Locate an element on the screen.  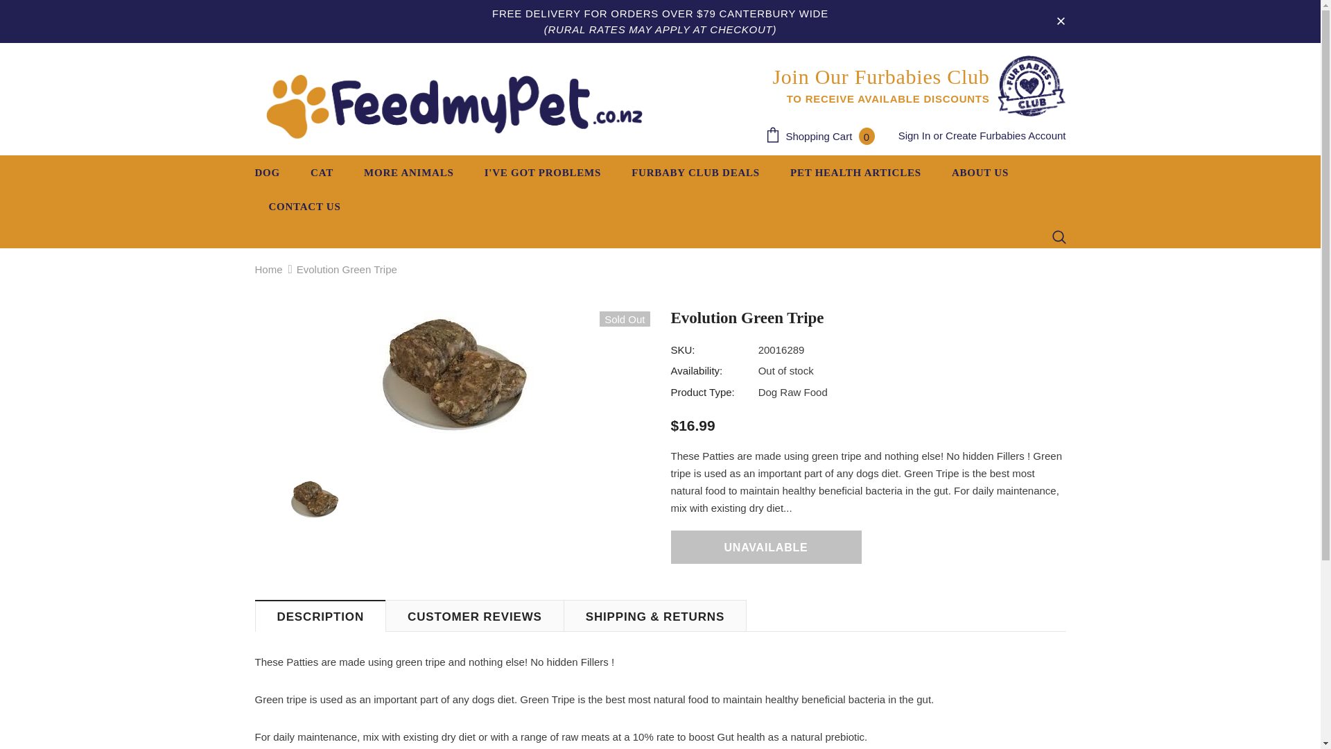
Search Icon is located at coordinates (1061, 21).